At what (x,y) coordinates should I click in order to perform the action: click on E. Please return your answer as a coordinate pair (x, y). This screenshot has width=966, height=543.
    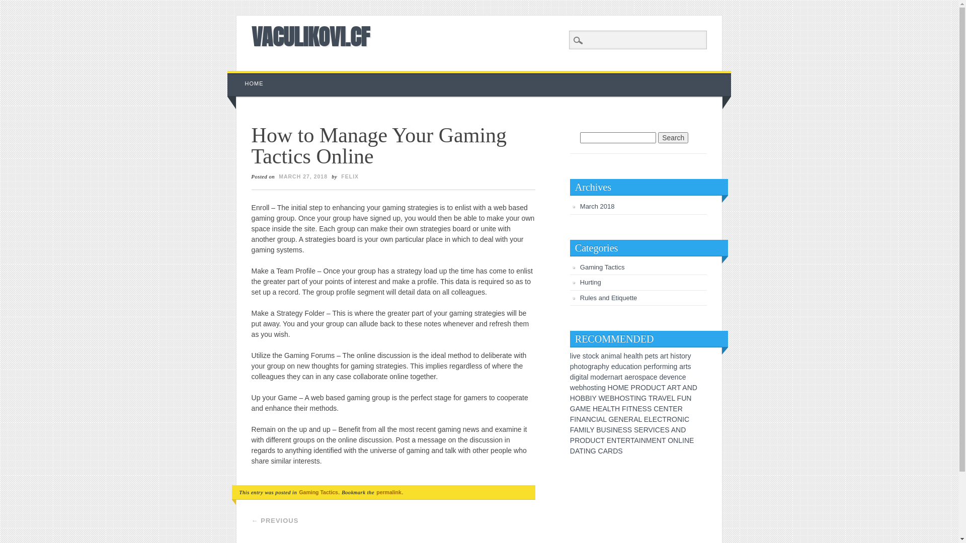
    Looking at the image, I should click on (691, 440).